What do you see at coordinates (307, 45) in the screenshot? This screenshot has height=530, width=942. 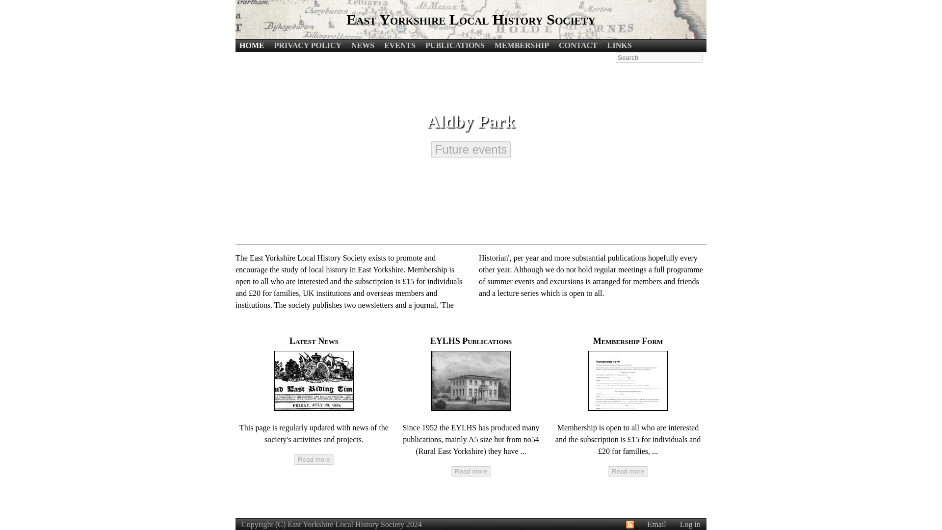 I see `PRIVACY POLICY` at bounding box center [307, 45].